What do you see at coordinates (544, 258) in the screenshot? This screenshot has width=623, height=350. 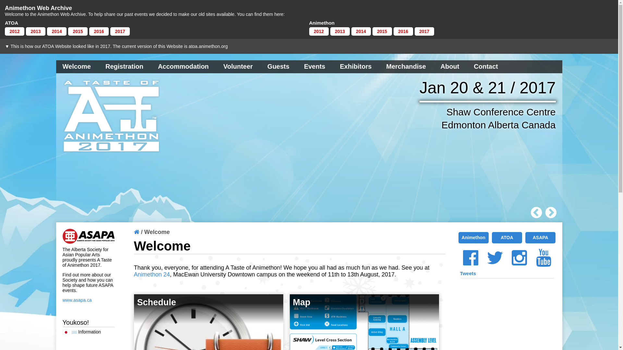 I see `YouTube` at bounding box center [544, 258].